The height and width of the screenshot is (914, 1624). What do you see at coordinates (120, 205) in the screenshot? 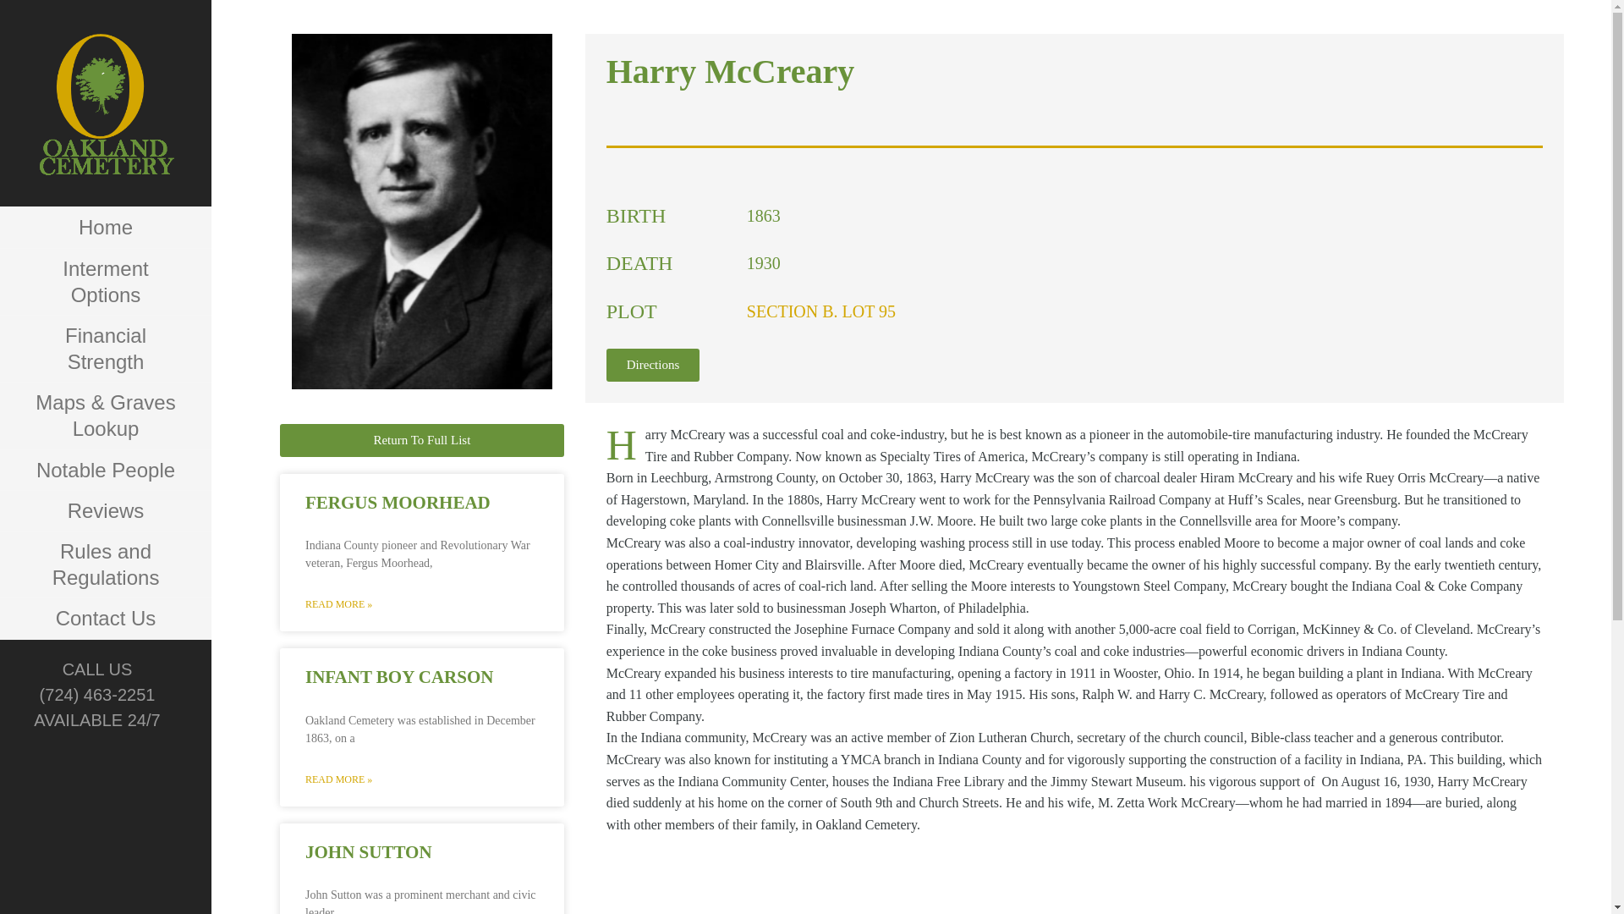
I see `OAKLAND CEMETERY` at bounding box center [120, 205].